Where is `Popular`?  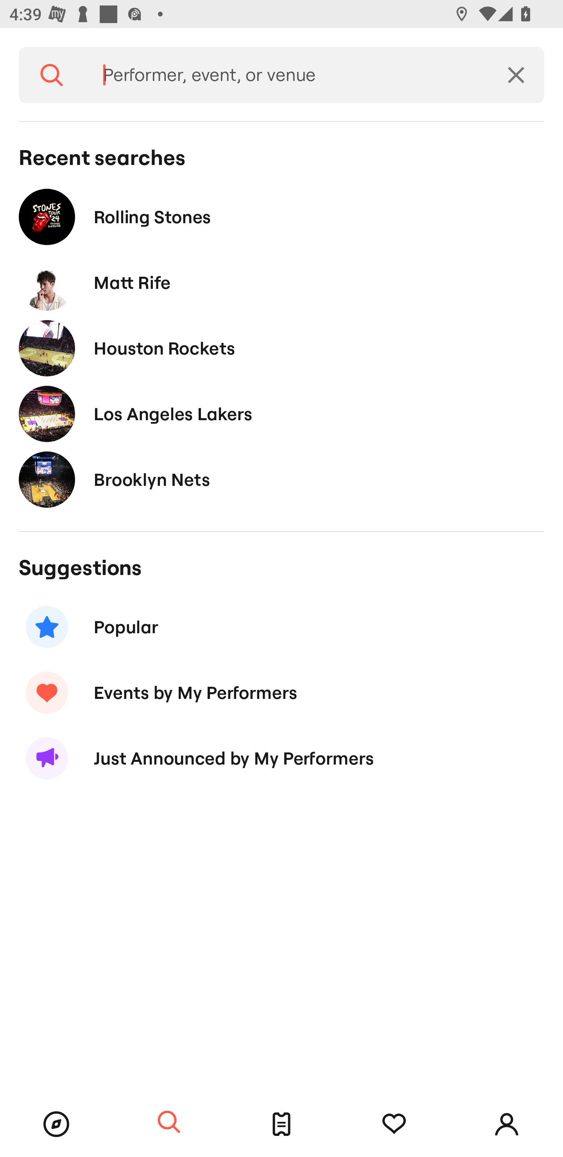
Popular is located at coordinates (281, 627).